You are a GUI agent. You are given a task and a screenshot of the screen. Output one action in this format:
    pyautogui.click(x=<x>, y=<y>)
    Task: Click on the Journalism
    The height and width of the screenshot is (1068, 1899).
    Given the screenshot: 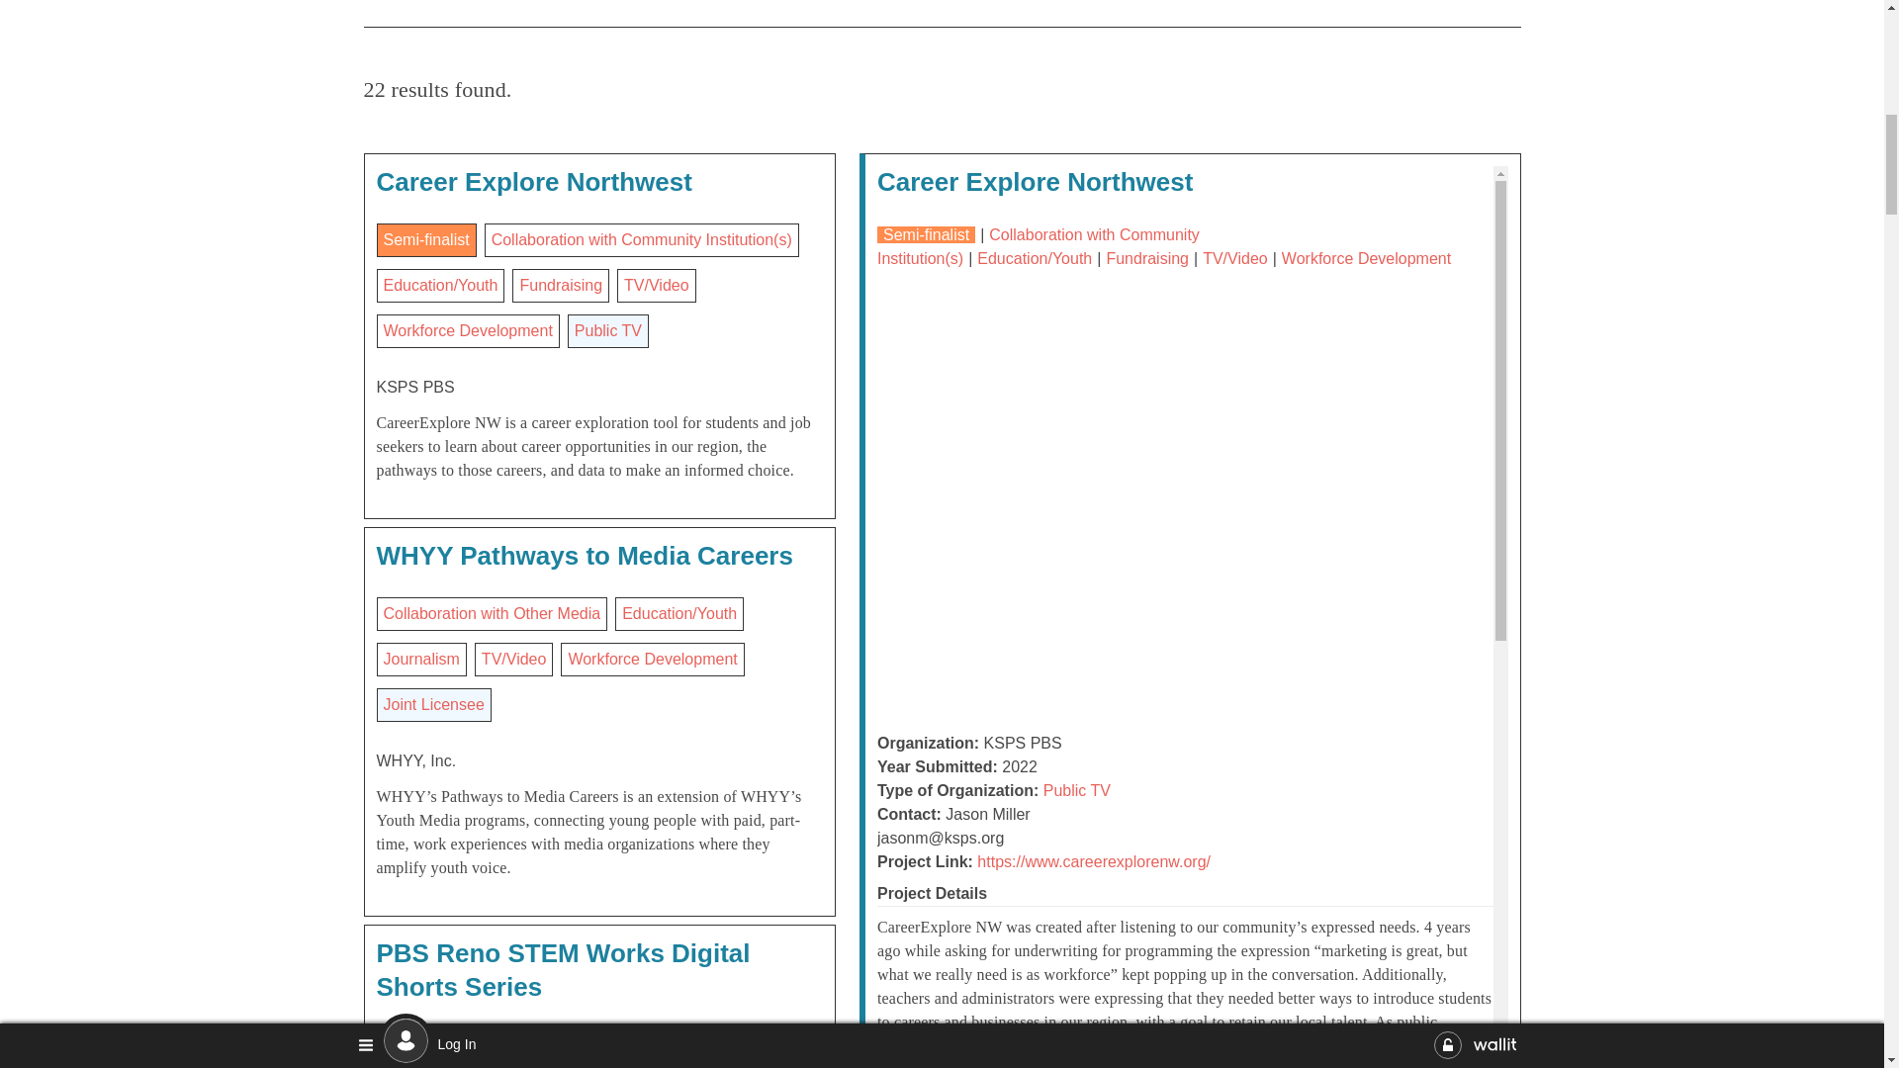 What is the action you would take?
    pyautogui.click(x=421, y=659)
    